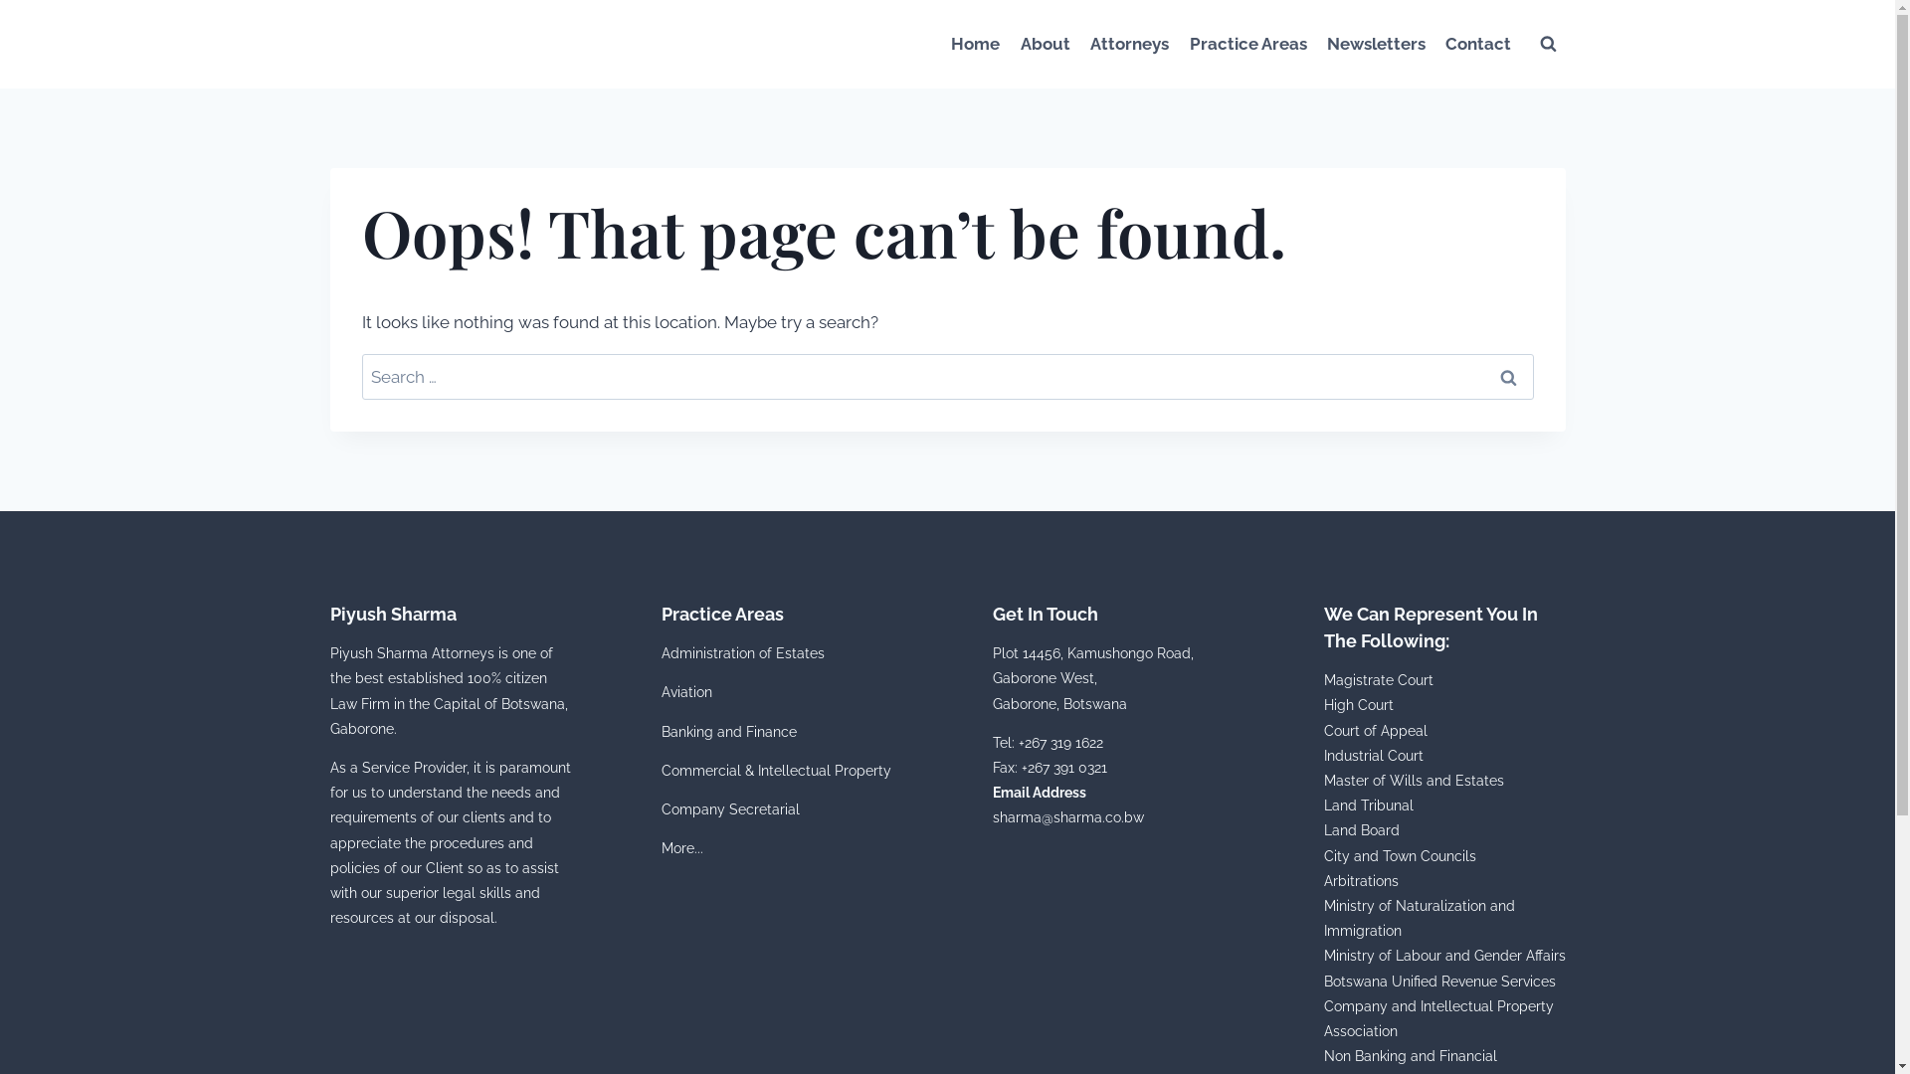 The width and height of the screenshot is (1910, 1074). I want to click on Banking and Finance, so click(728, 732).